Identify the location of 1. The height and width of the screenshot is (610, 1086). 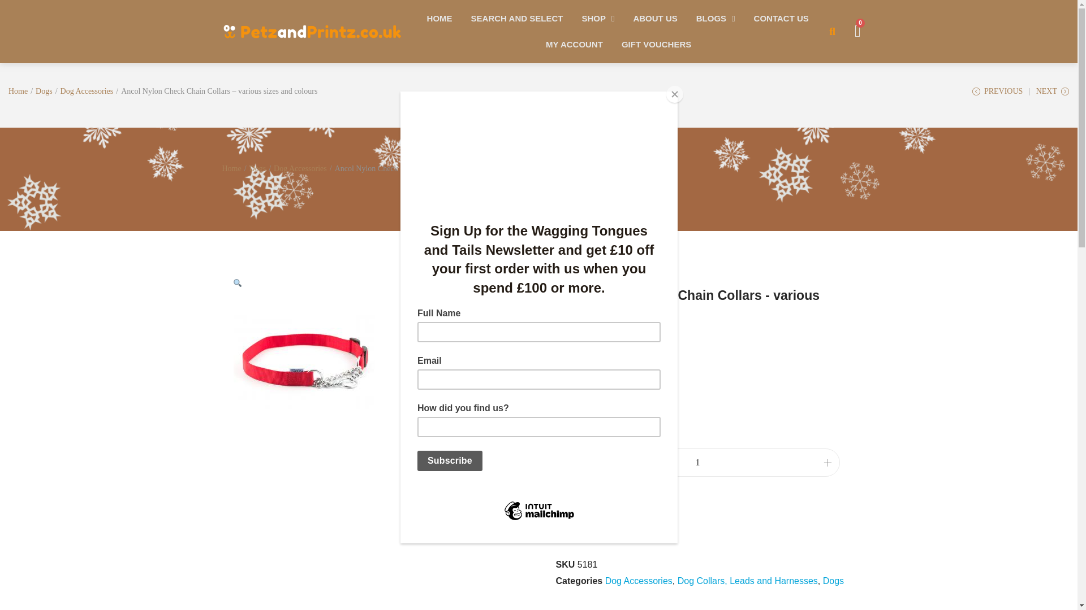
(698, 462).